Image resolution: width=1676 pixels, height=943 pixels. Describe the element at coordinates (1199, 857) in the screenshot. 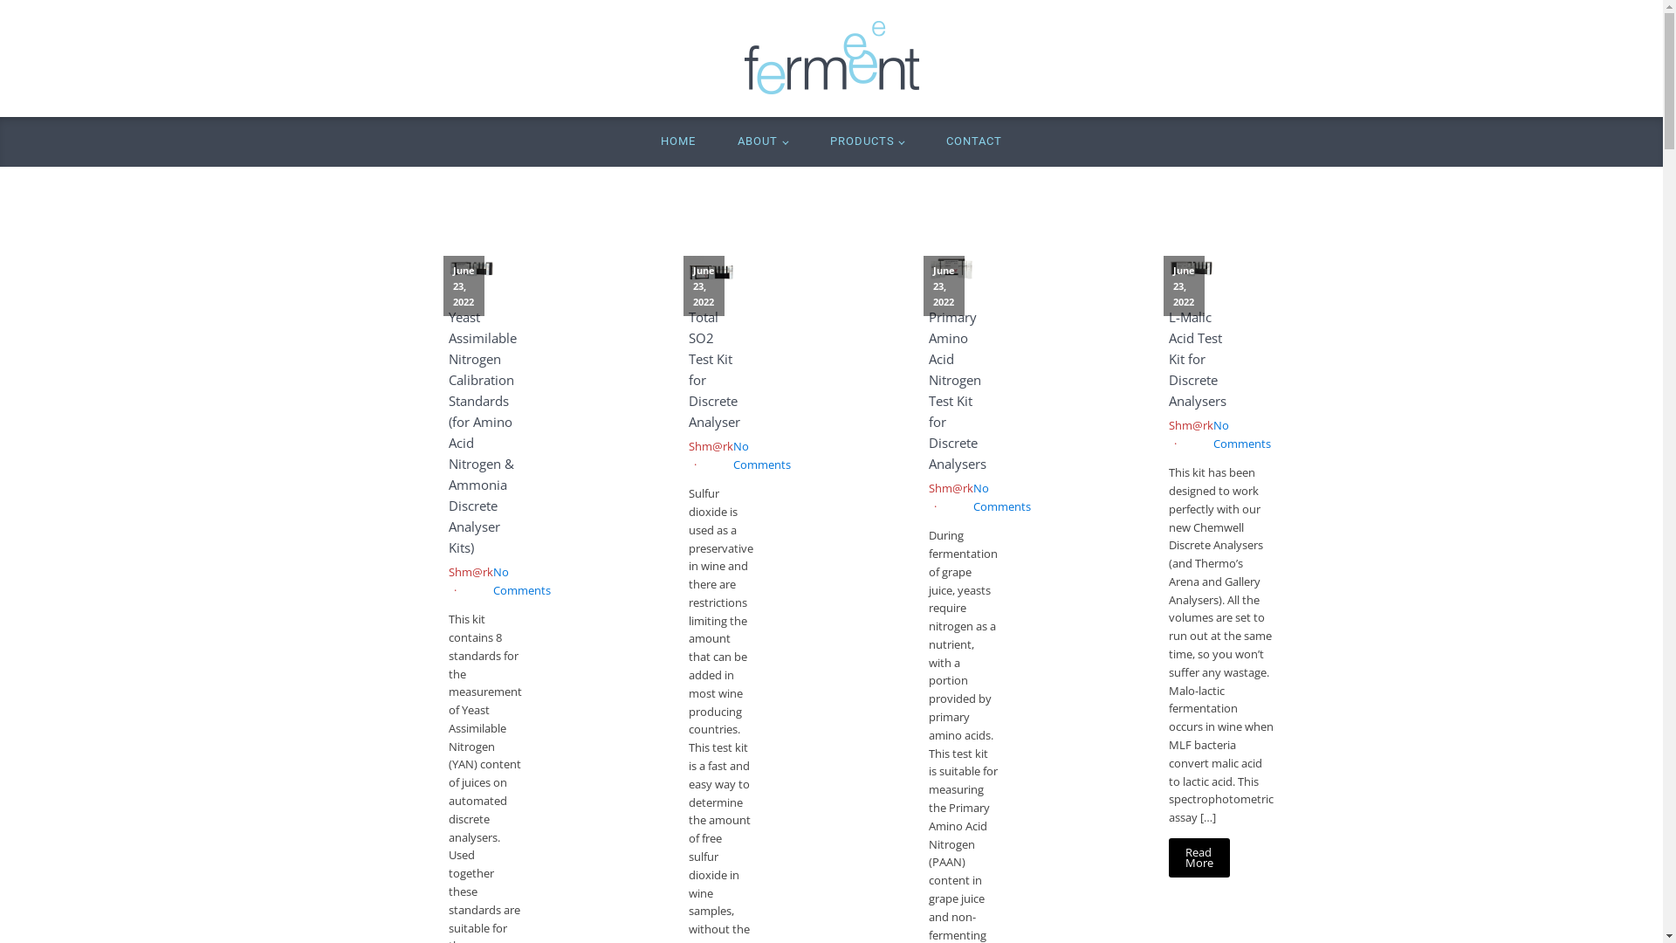

I see `Read More` at that location.